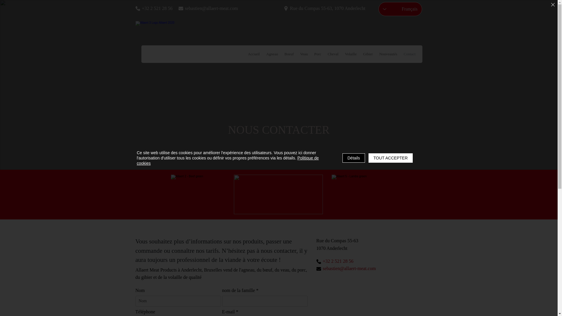  What do you see at coordinates (368, 54) in the screenshot?
I see `Gibier` at bounding box center [368, 54].